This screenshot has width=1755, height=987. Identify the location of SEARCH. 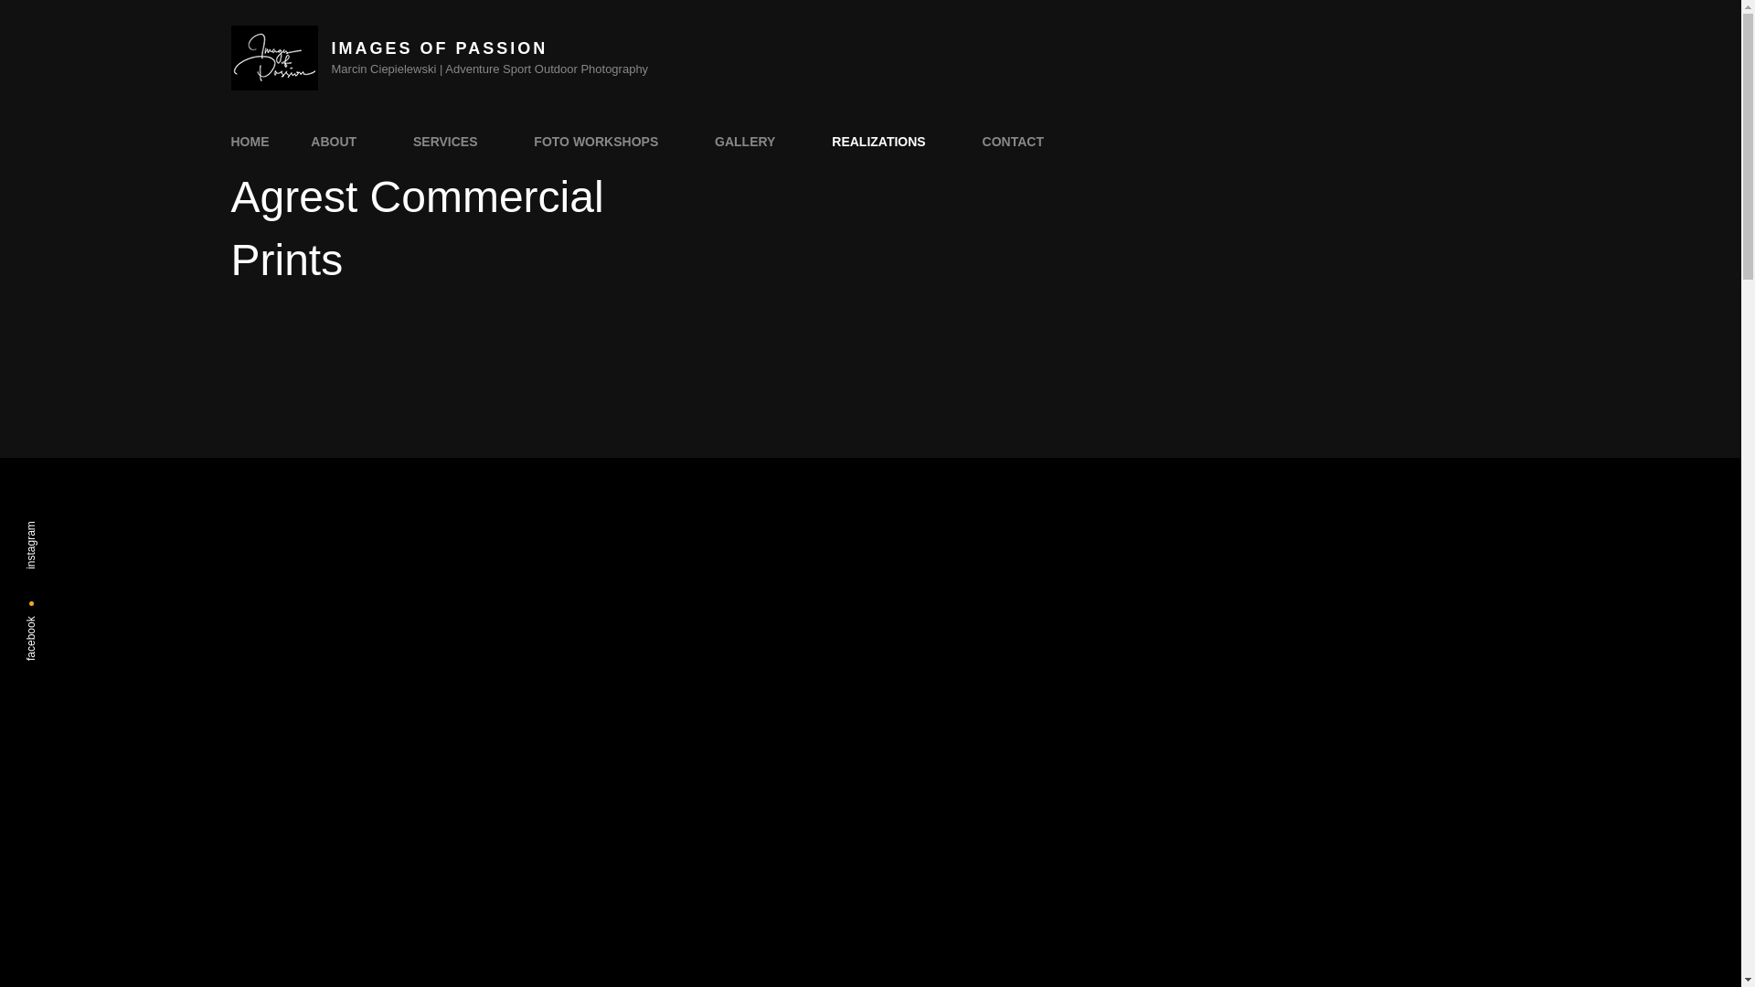
(1085, 141).